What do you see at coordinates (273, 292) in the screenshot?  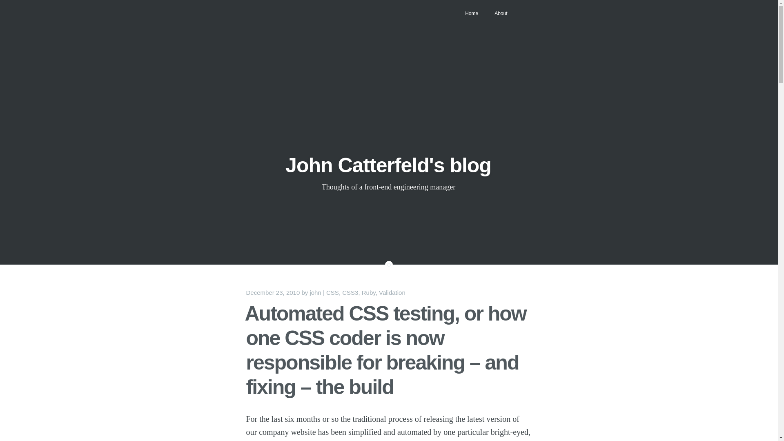 I see `December 23, 2010` at bounding box center [273, 292].